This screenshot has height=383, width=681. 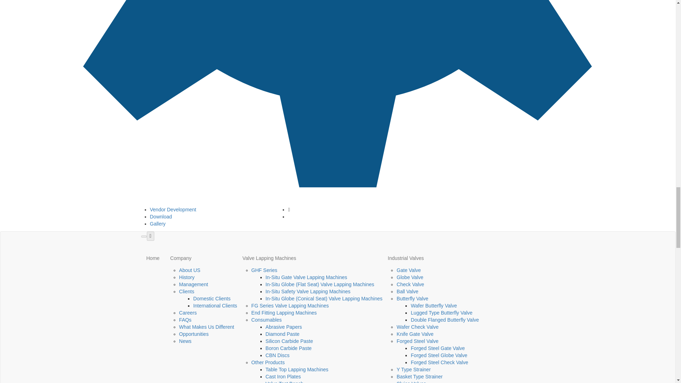 I want to click on Company, so click(x=201, y=258).